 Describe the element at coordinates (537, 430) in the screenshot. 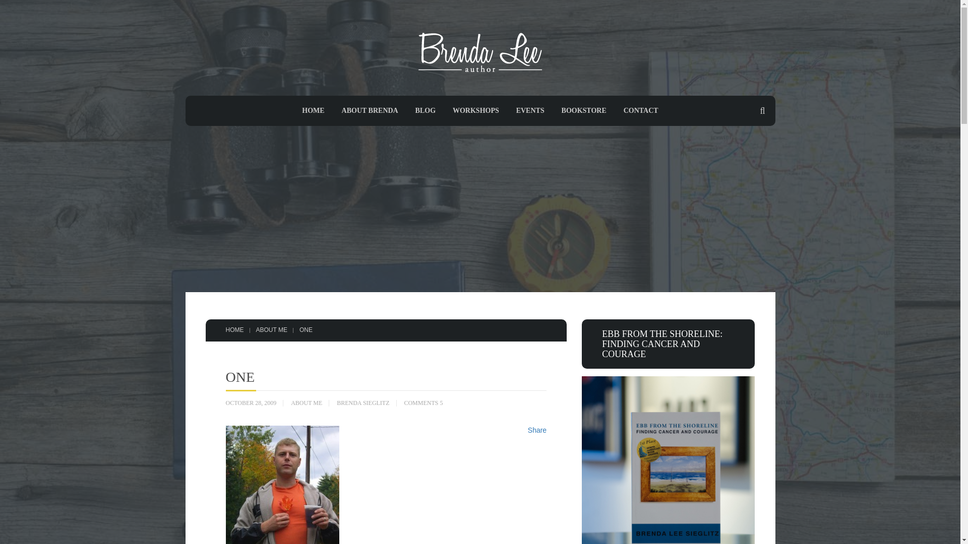

I see `Share` at that location.